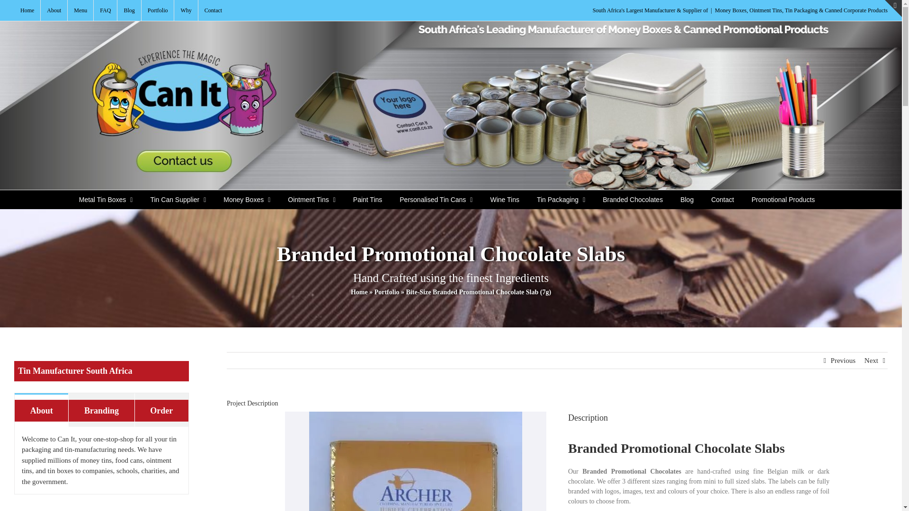 This screenshot has width=909, height=511. What do you see at coordinates (158, 10) in the screenshot?
I see `Portfolio` at bounding box center [158, 10].